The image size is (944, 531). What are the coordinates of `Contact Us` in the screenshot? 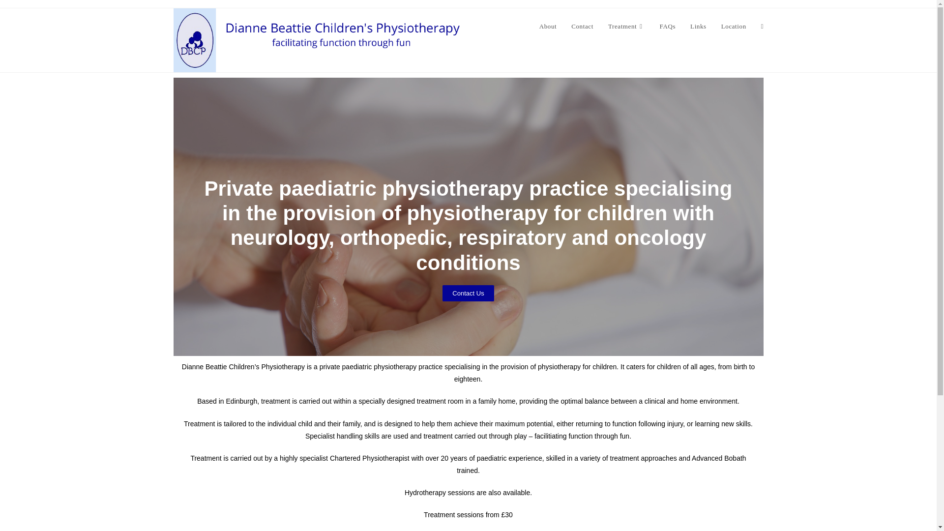 It's located at (468, 293).